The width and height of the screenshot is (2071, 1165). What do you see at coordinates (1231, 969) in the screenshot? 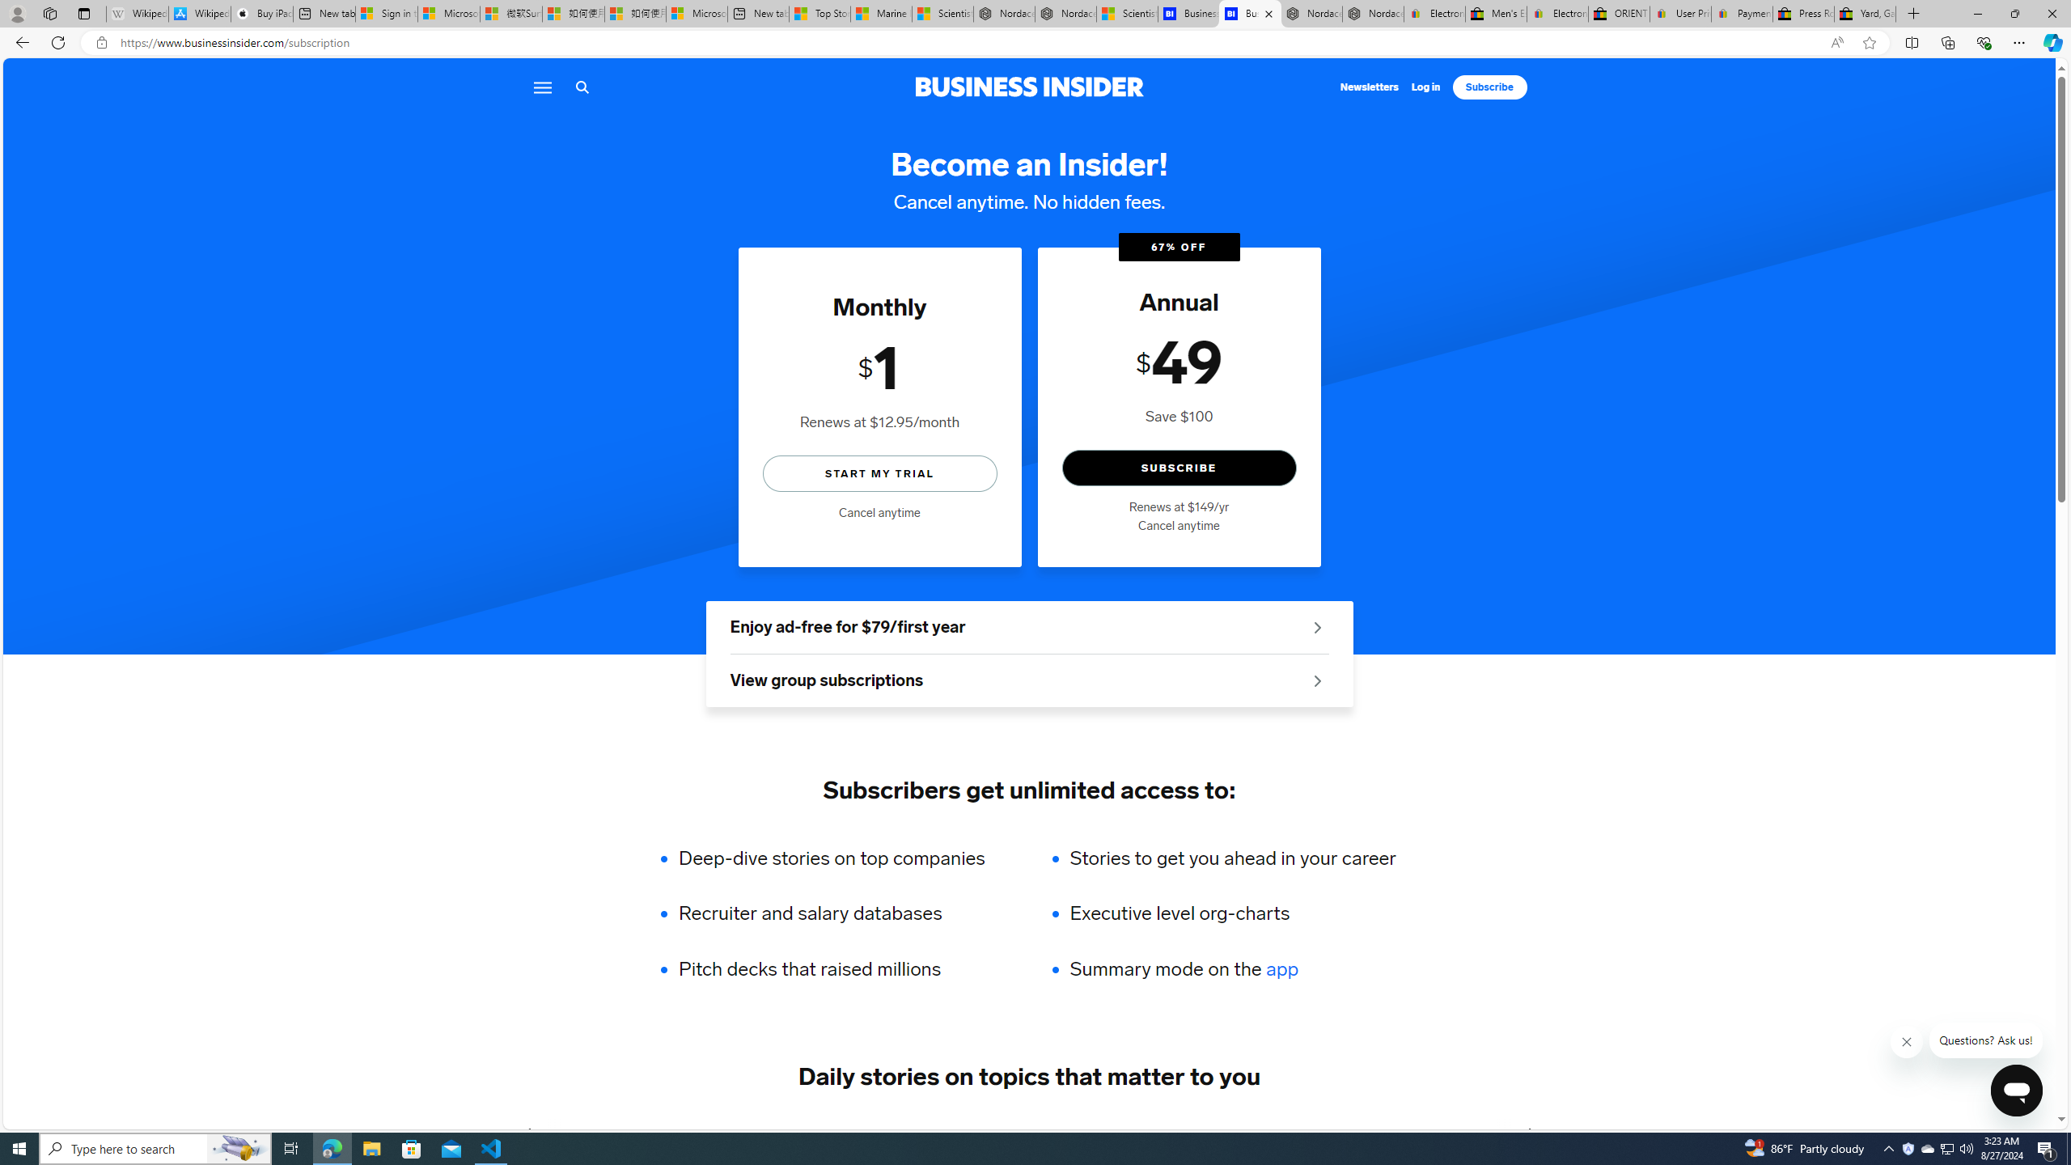
I see `Summary mode on the app` at bounding box center [1231, 969].